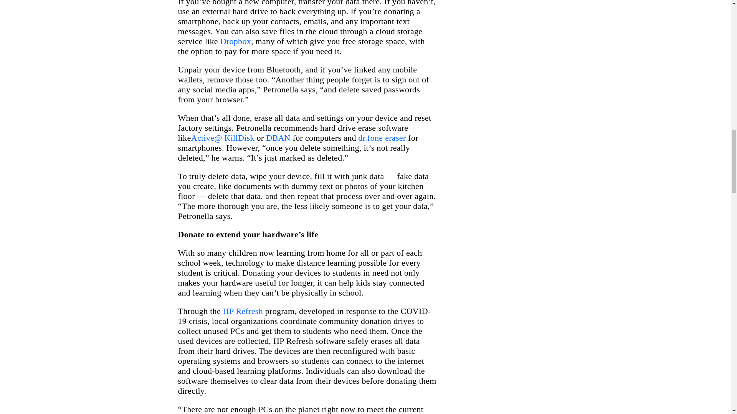  What do you see at coordinates (278, 137) in the screenshot?
I see `DBAN` at bounding box center [278, 137].